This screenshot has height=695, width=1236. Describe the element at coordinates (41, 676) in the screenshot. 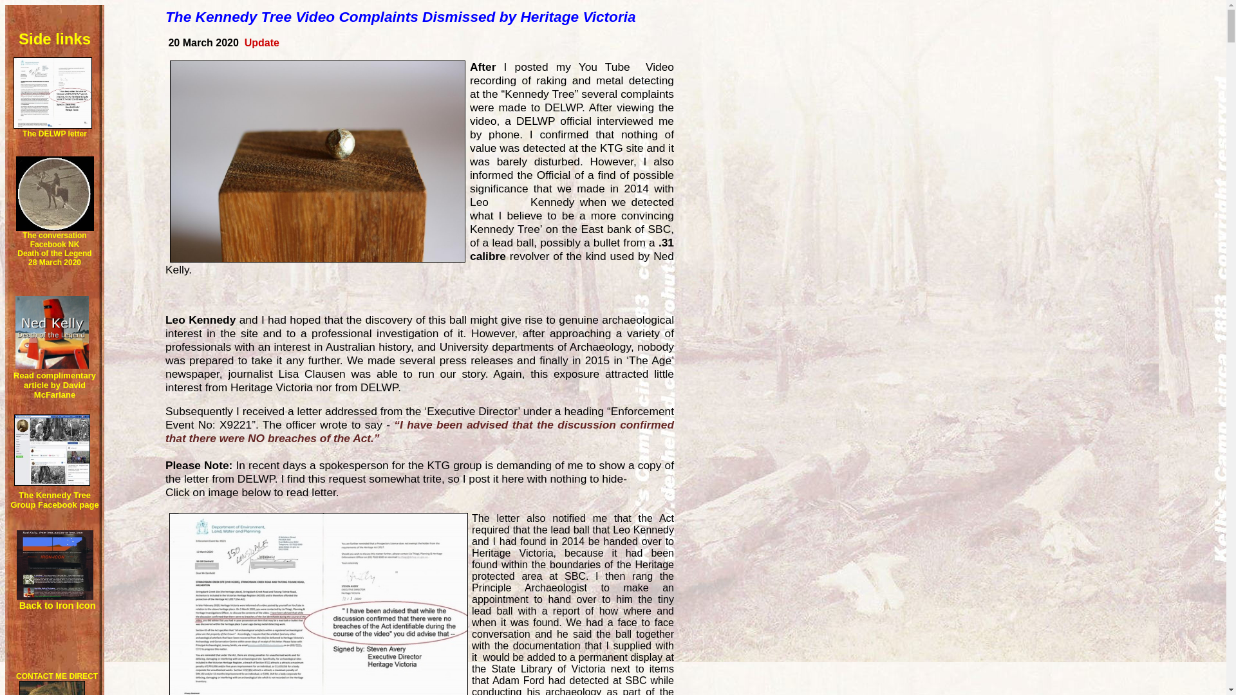

I see `CONTACT ME` at that location.